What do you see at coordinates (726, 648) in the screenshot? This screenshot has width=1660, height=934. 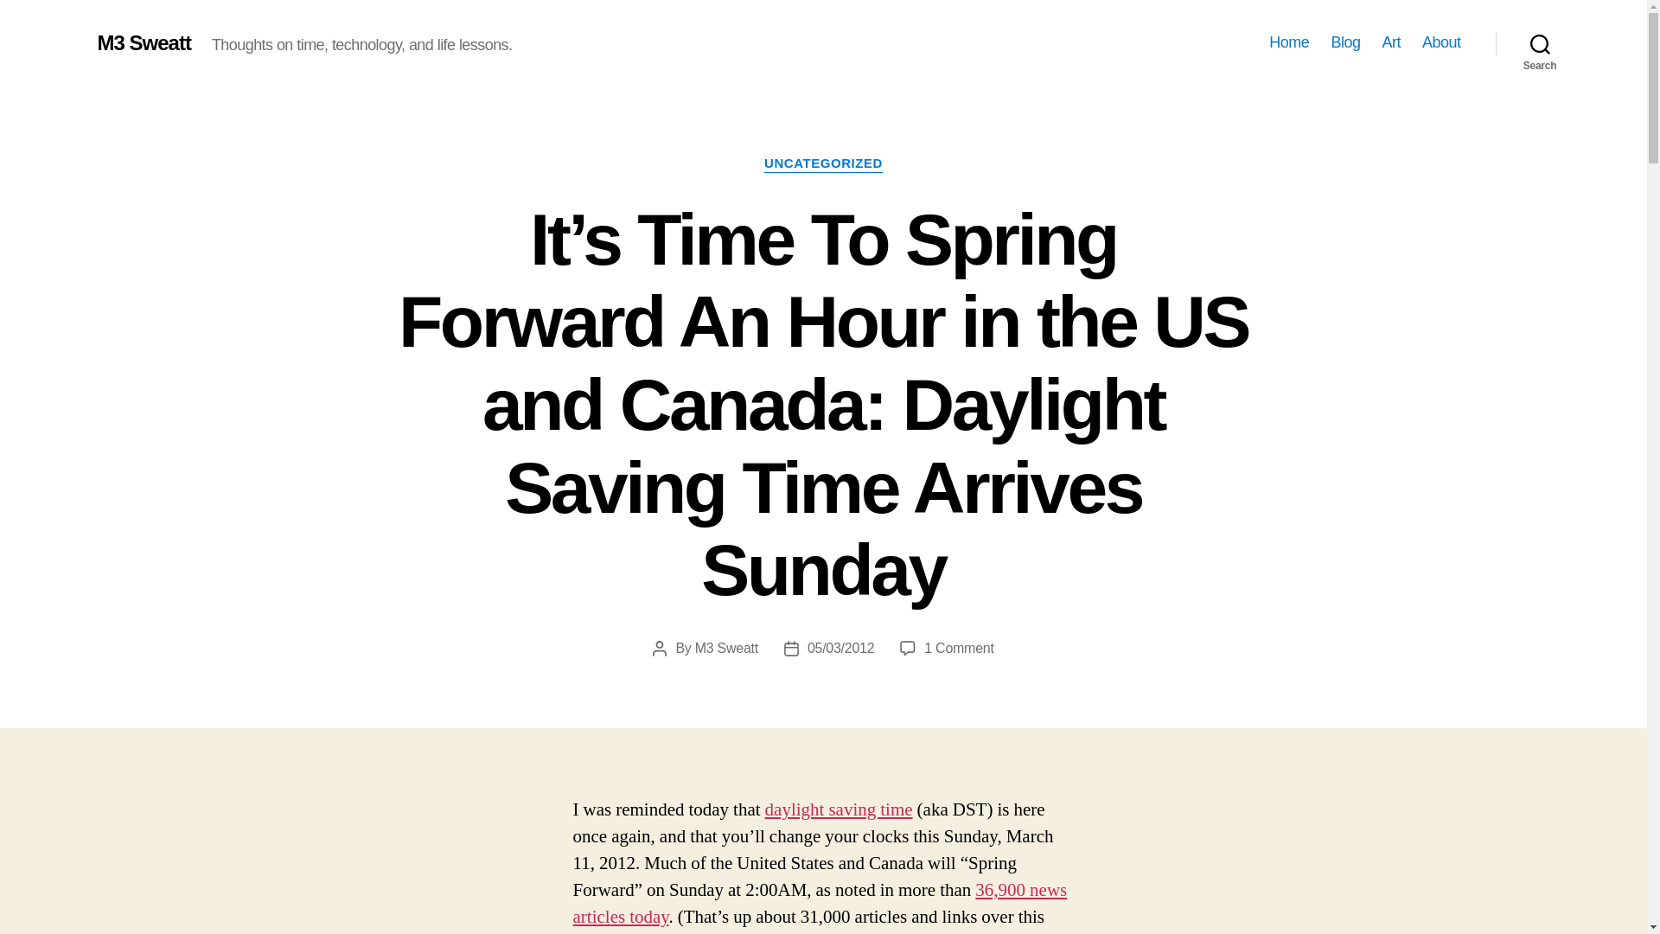 I see `M3 Sweatt` at bounding box center [726, 648].